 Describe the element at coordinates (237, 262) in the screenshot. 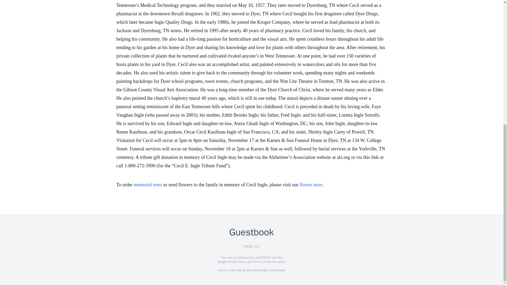

I see `Privacy Policy` at that location.